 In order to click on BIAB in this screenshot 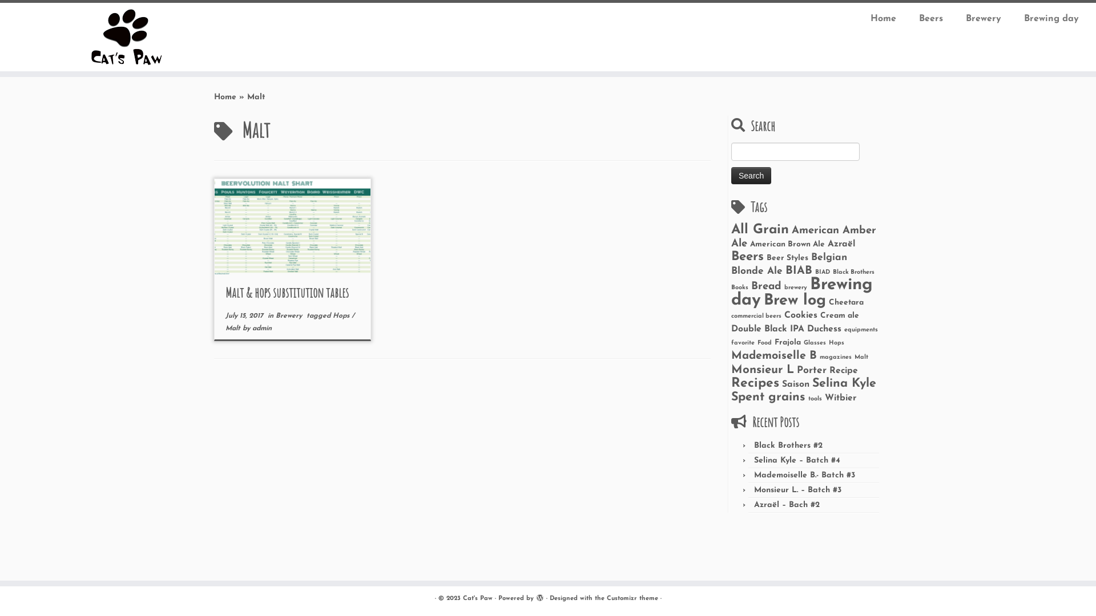, I will do `click(799, 271)`.